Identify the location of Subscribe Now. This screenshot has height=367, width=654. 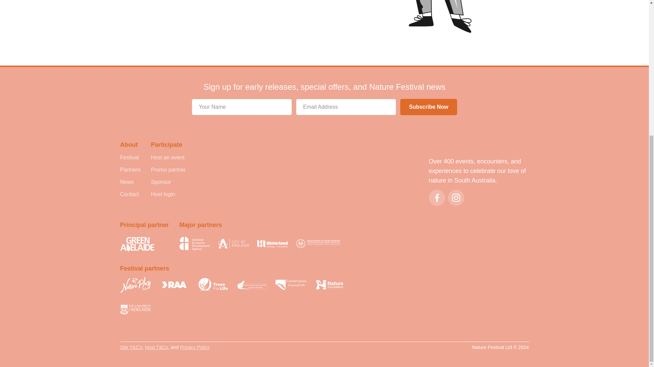
(429, 107).